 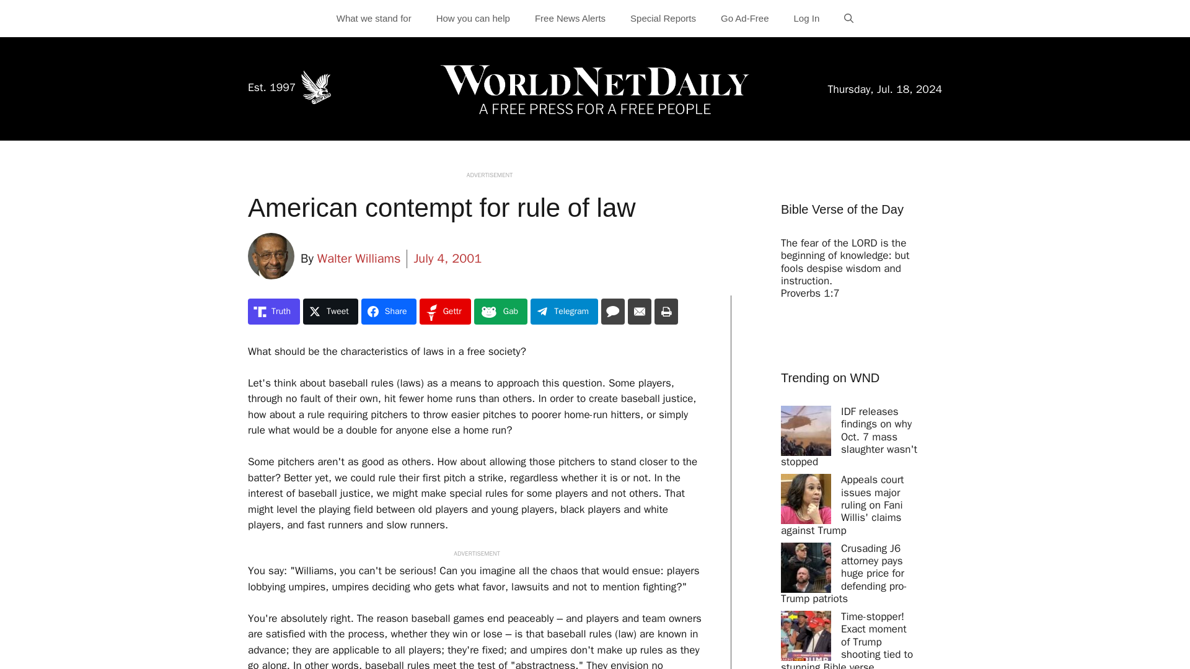 What do you see at coordinates (330, 311) in the screenshot?
I see `Share on Tweet` at bounding box center [330, 311].